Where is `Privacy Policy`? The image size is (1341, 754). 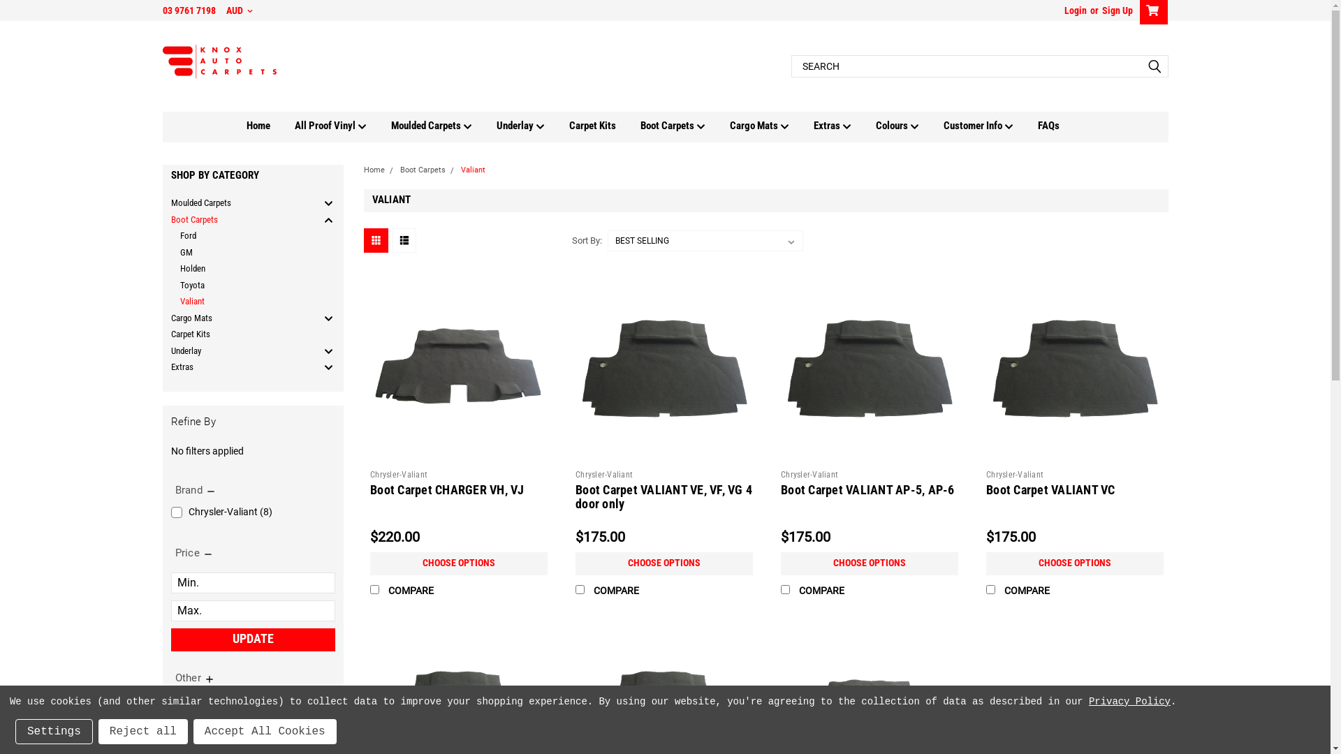 Privacy Policy is located at coordinates (1130, 702).